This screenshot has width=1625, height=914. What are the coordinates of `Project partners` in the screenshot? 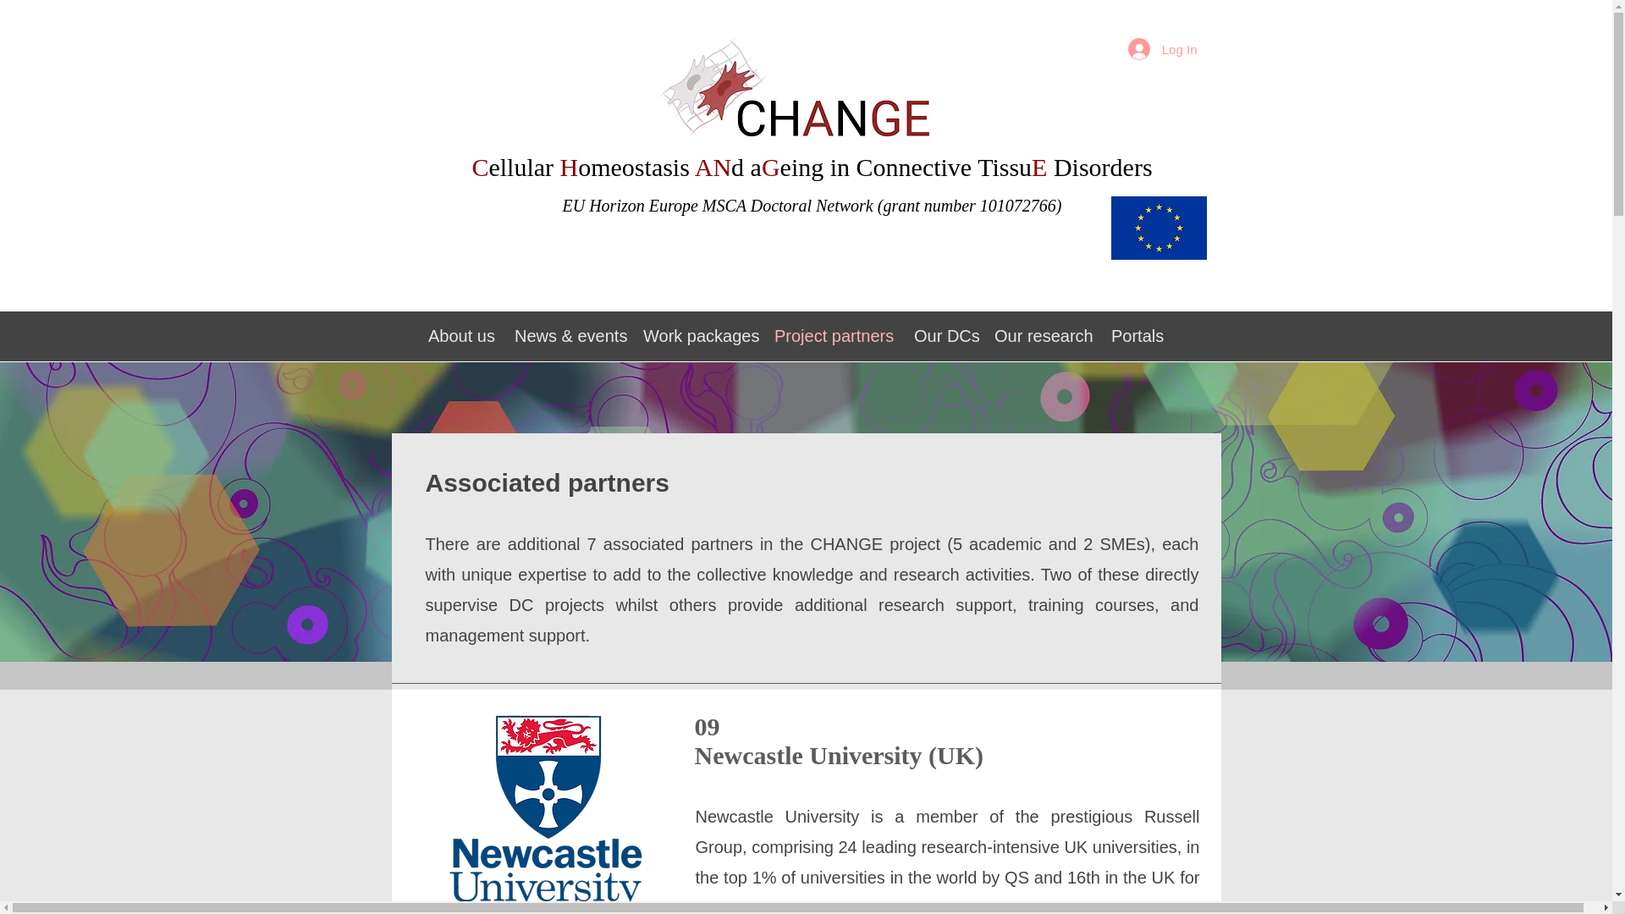 It's located at (833, 336).